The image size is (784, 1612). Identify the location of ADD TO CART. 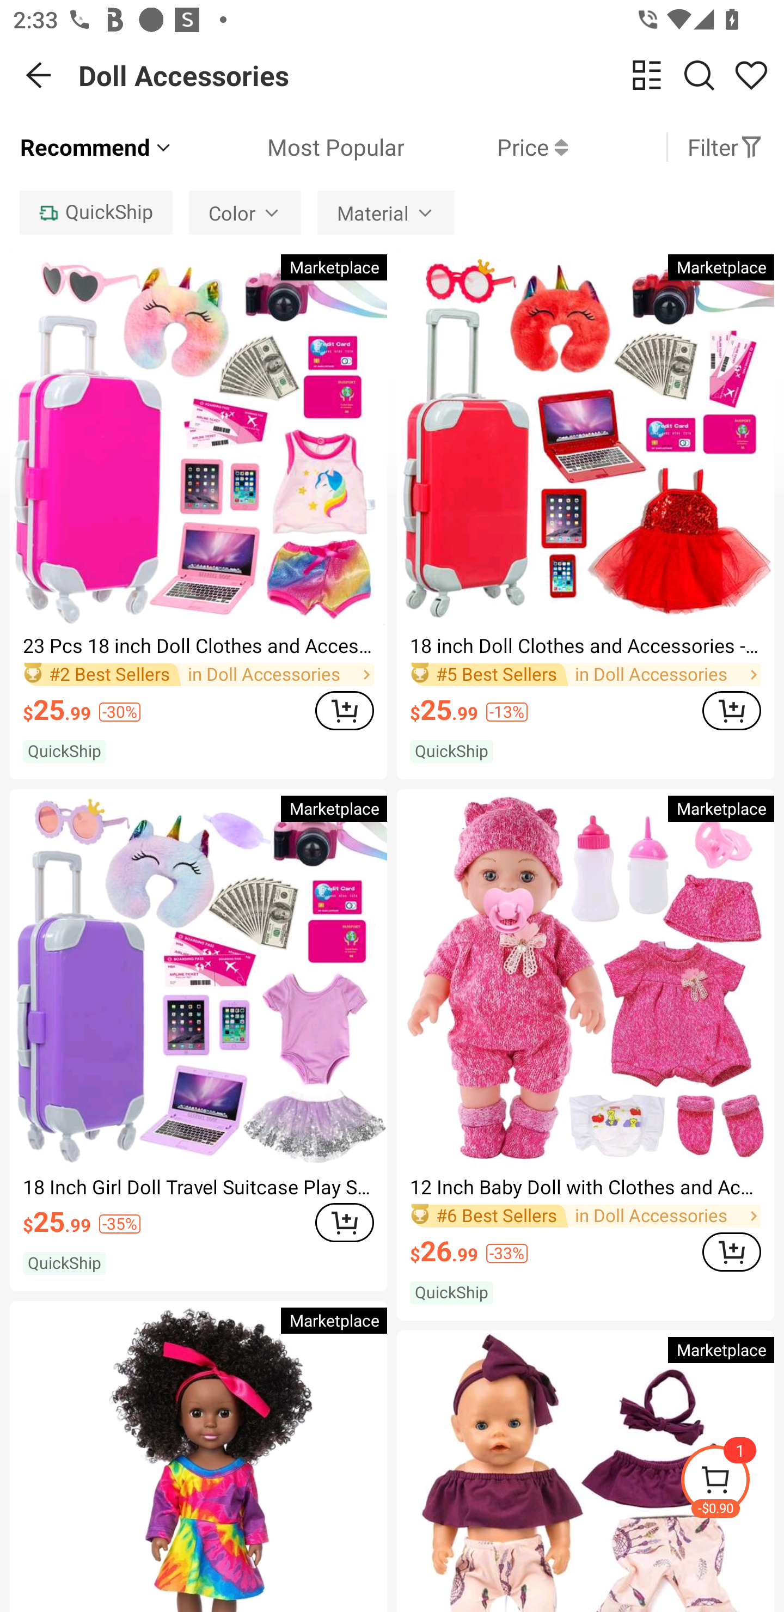
(344, 1223).